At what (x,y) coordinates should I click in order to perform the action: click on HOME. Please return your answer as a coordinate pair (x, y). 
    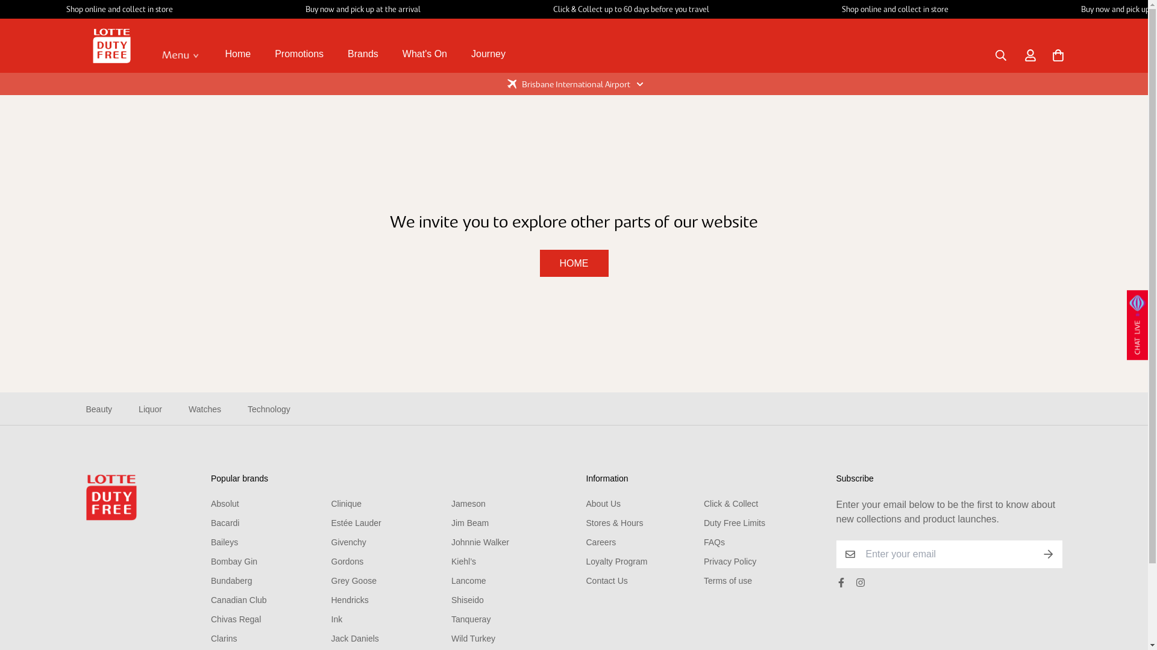
    Looking at the image, I should click on (574, 264).